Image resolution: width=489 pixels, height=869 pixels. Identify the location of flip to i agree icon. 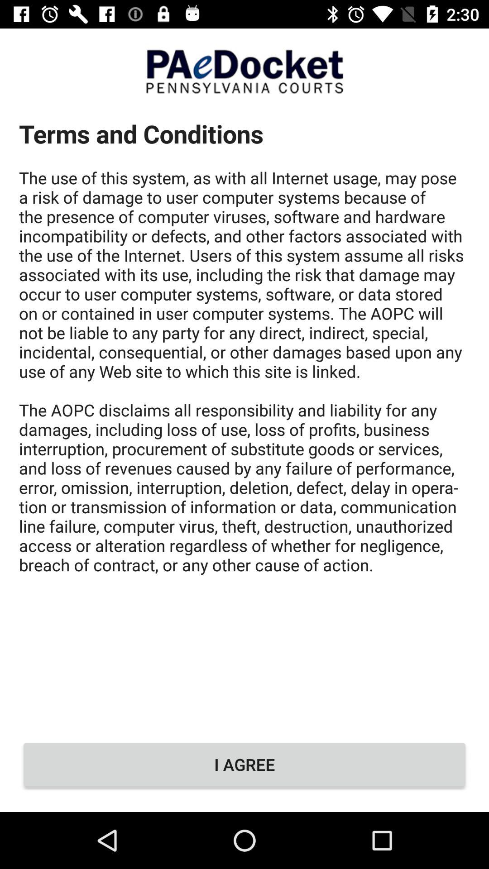
(244, 764).